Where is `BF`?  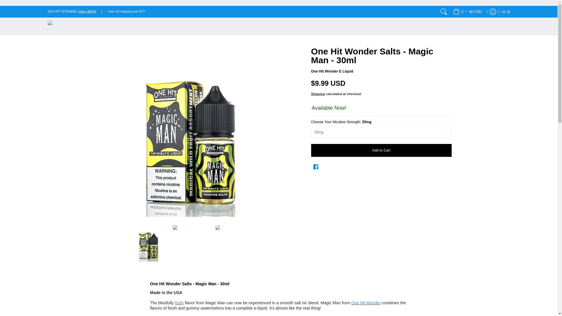 BF is located at coordinates (449, 18).